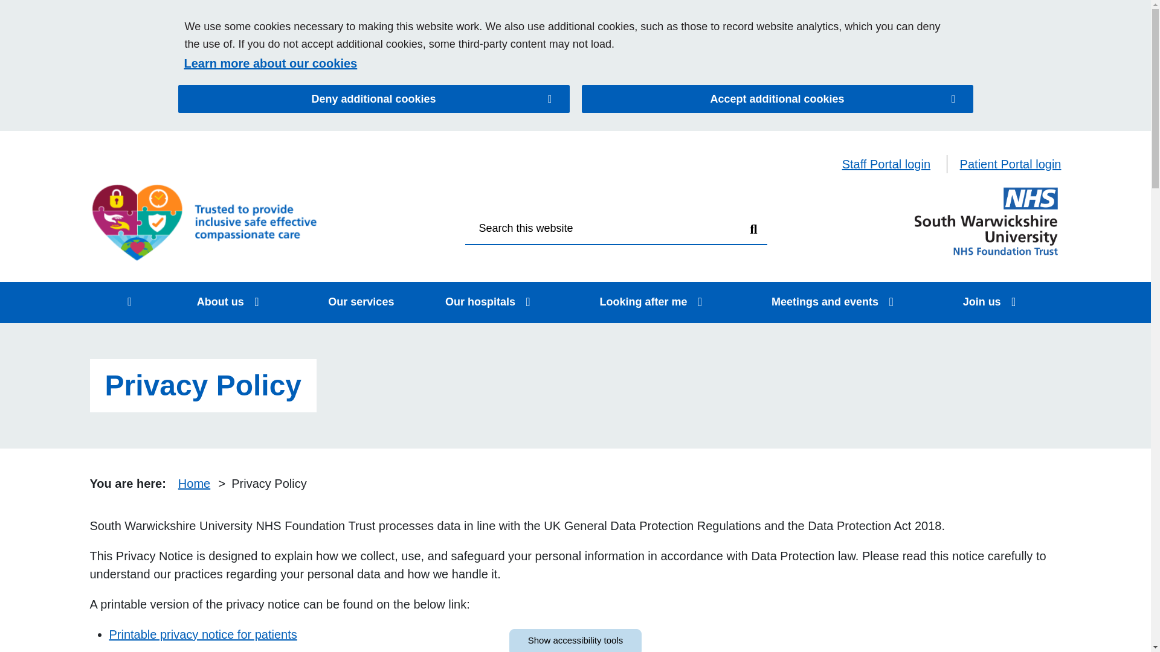  I want to click on Organisational structure, so click(420, 233).